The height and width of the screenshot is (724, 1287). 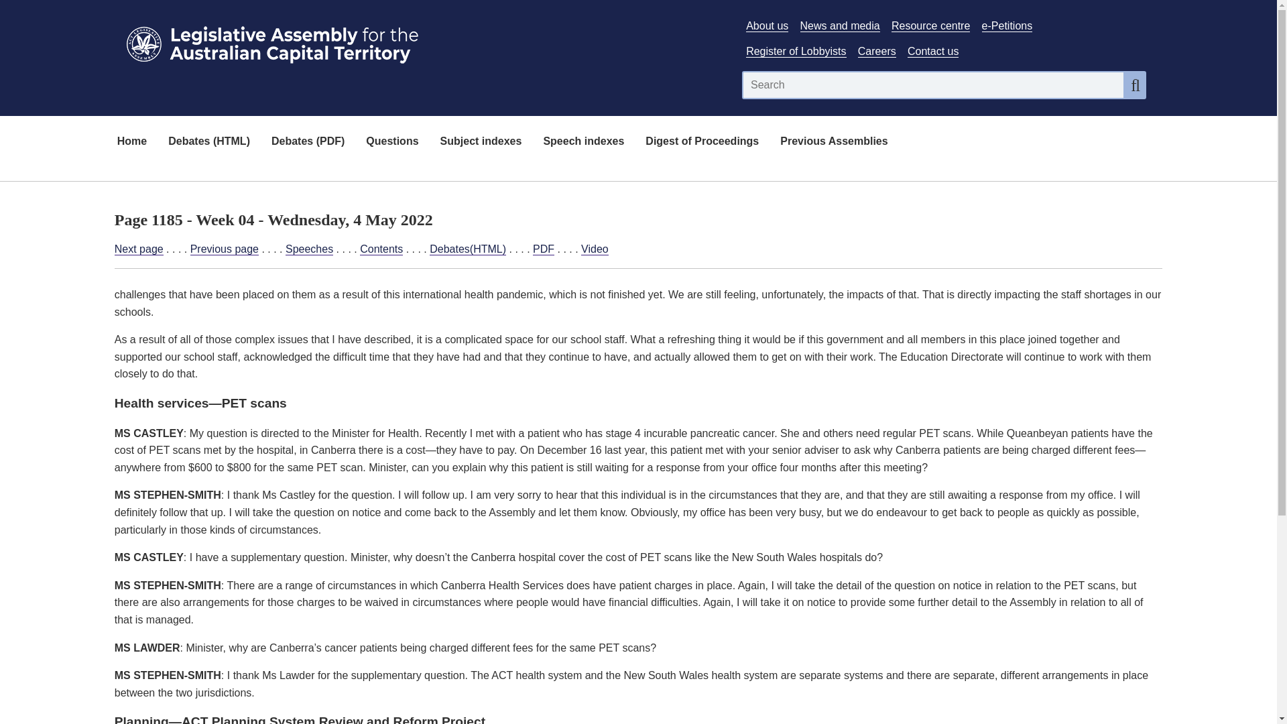 What do you see at coordinates (930, 25) in the screenshot?
I see `Resource centre` at bounding box center [930, 25].